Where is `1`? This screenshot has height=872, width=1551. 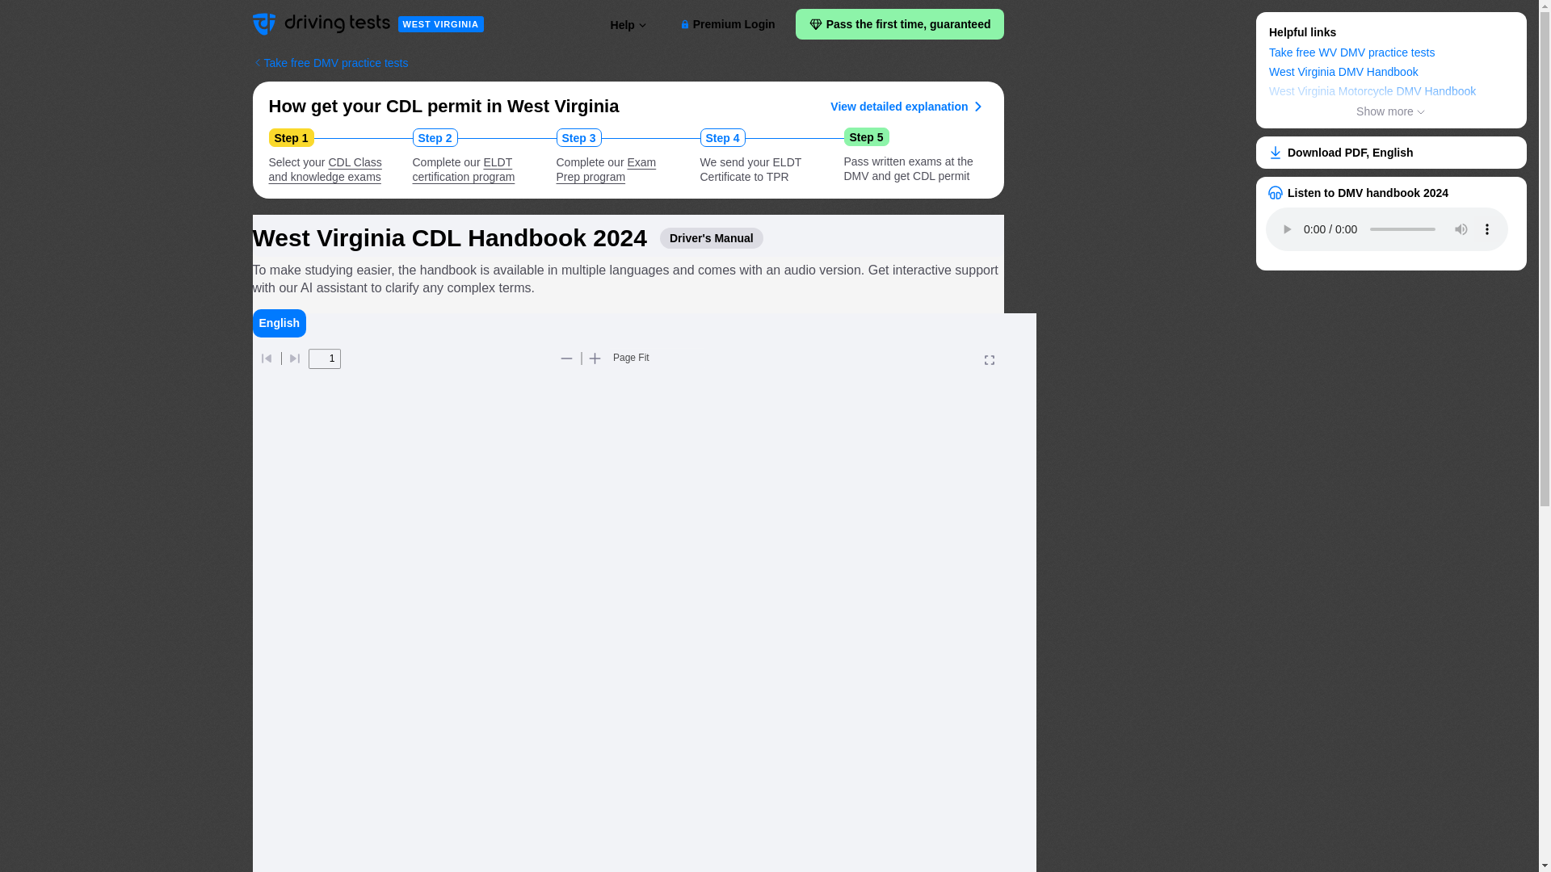
1 is located at coordinates (325, 358).